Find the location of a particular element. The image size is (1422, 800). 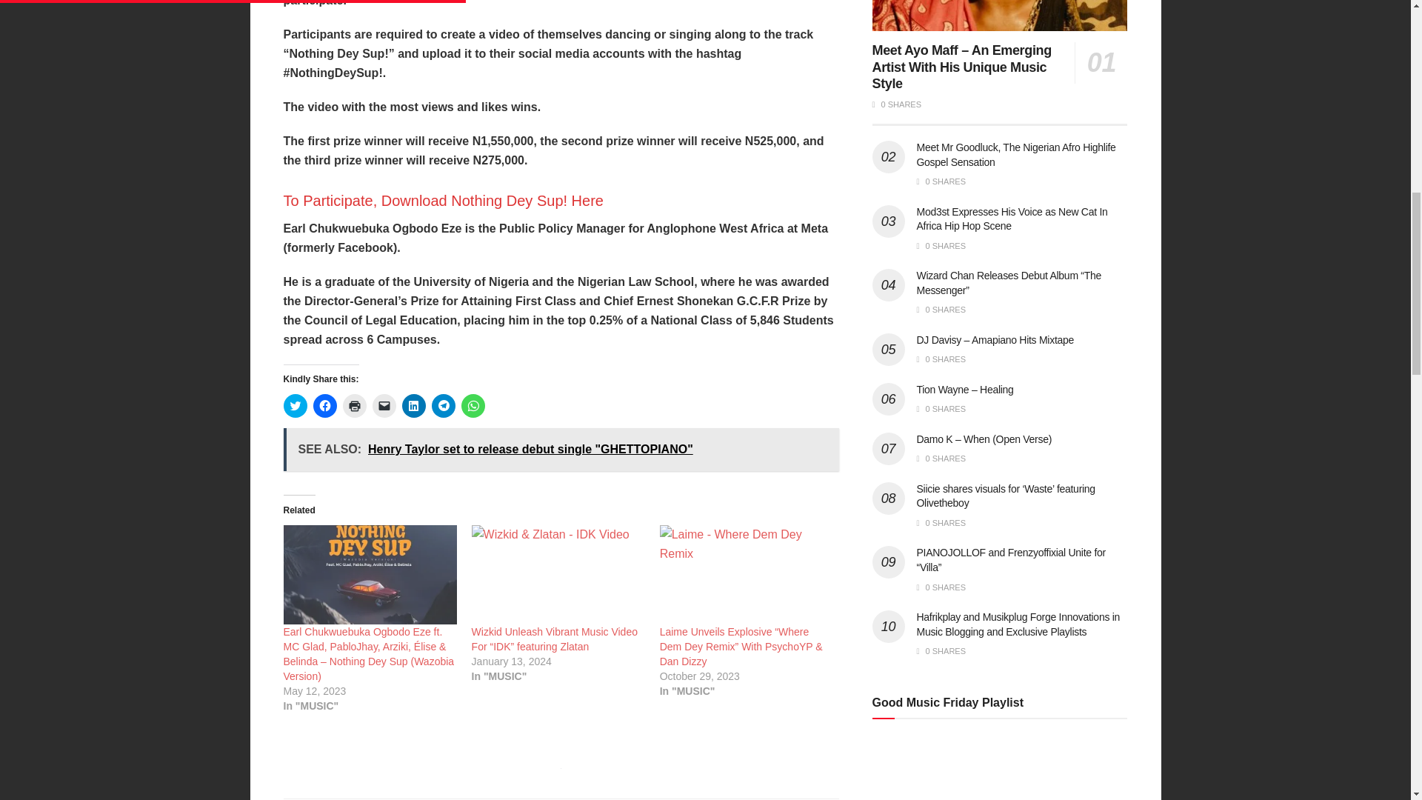

Click to email a link to a friend is located at coordinates (383, 406).